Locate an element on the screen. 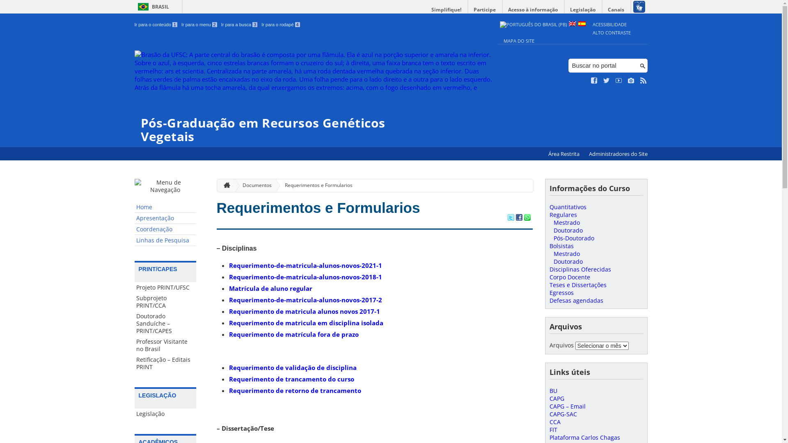 This screenshot has height=443, width=788. CAPG is located at coordinates (557, 399).